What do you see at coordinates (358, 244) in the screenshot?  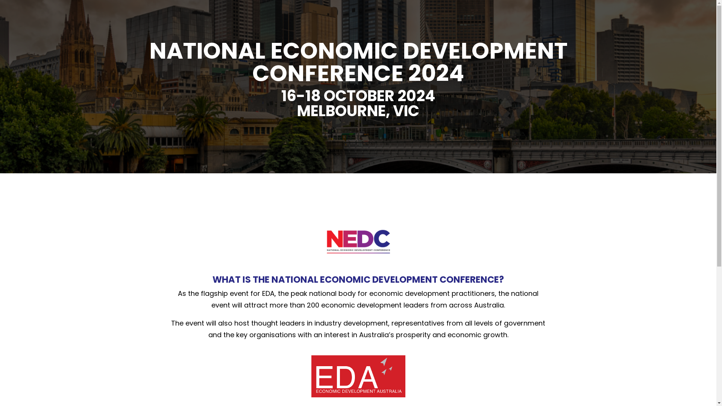 I see `NEDC23 speakers (3)` at bounding box center [358, 244].